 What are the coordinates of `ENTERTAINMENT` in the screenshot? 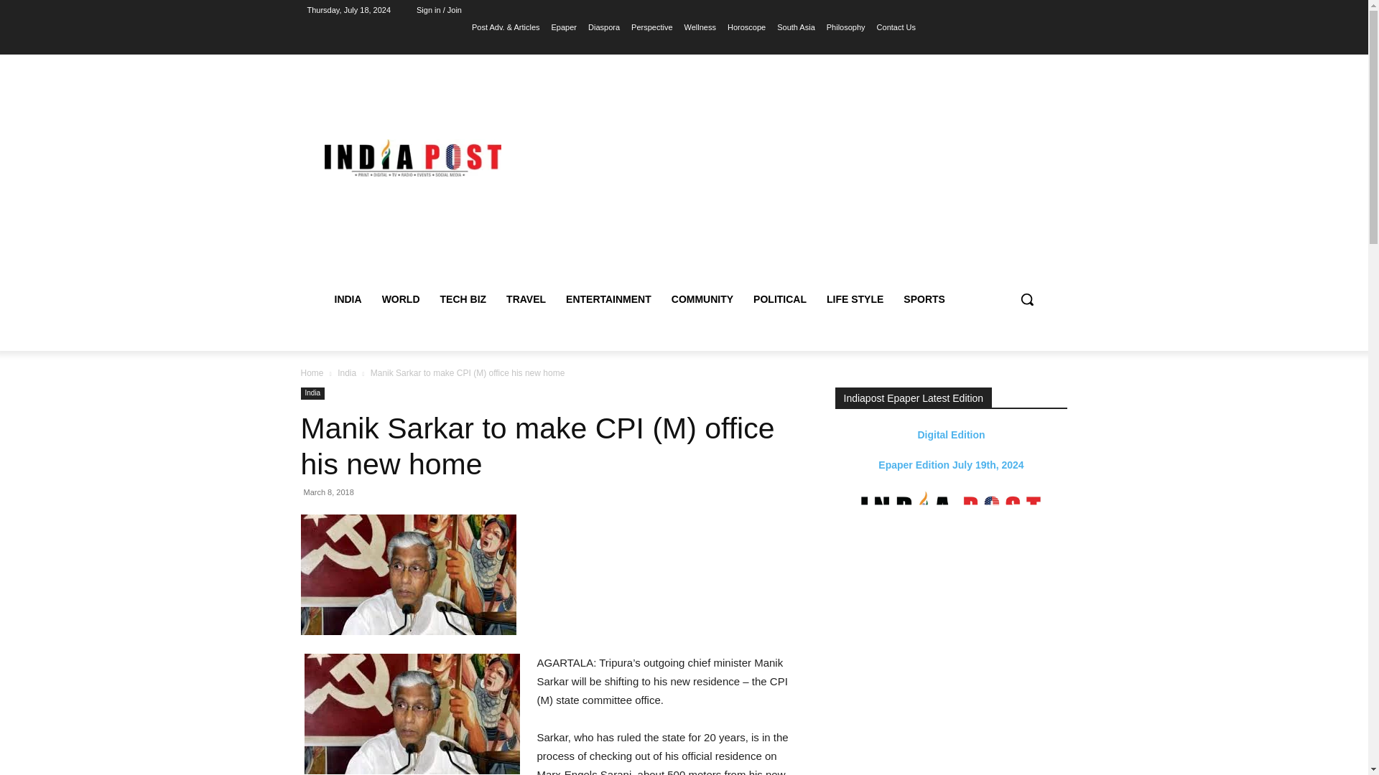 It's located at (608, 299).